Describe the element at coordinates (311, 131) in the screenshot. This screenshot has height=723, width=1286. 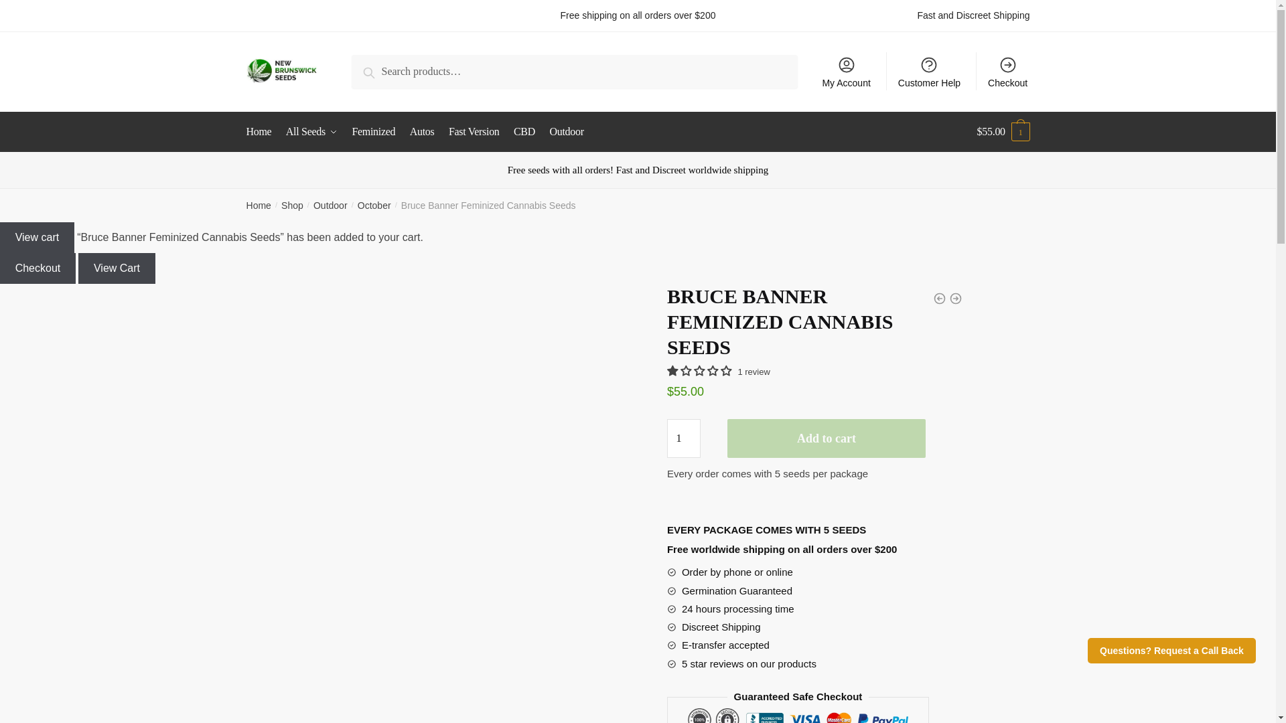
I see `All Seeds` at that location.